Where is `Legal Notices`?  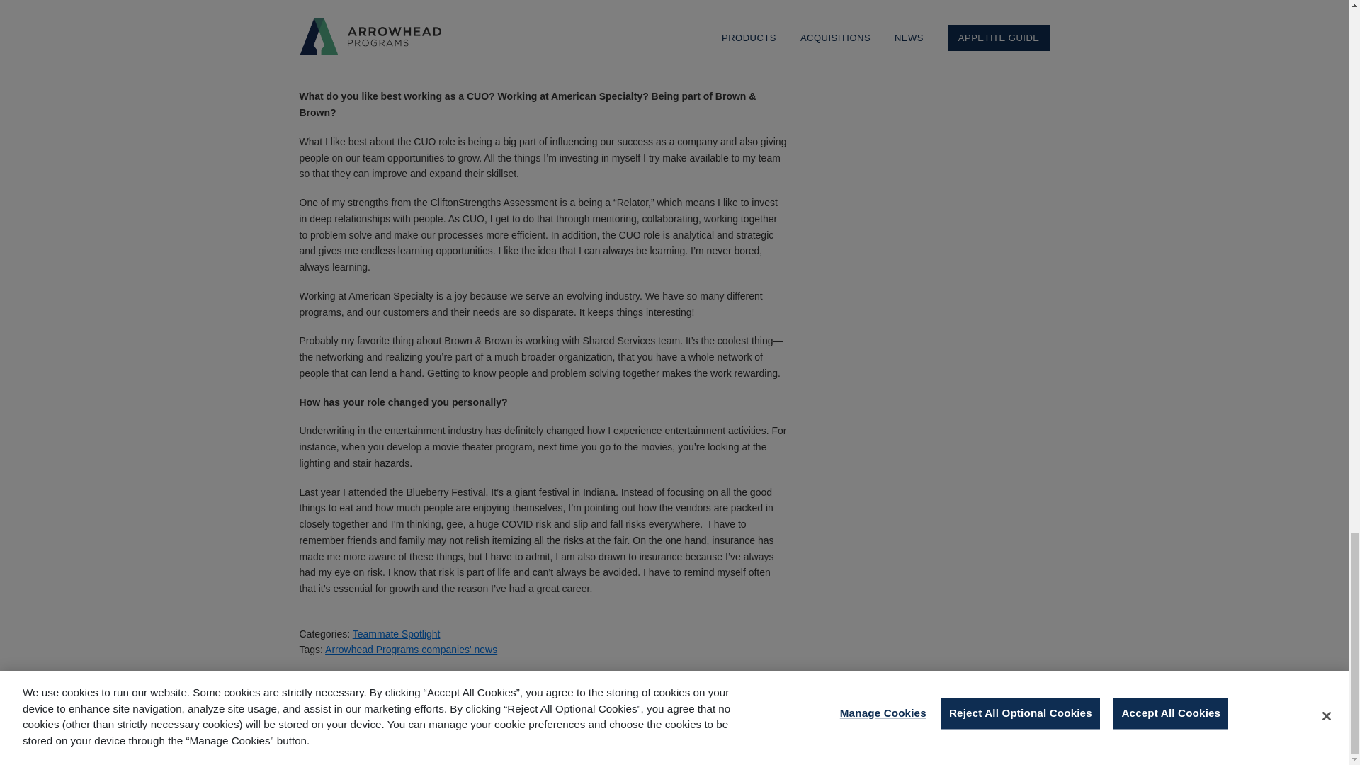
Legal Notices is located at coordinates (572, 737).